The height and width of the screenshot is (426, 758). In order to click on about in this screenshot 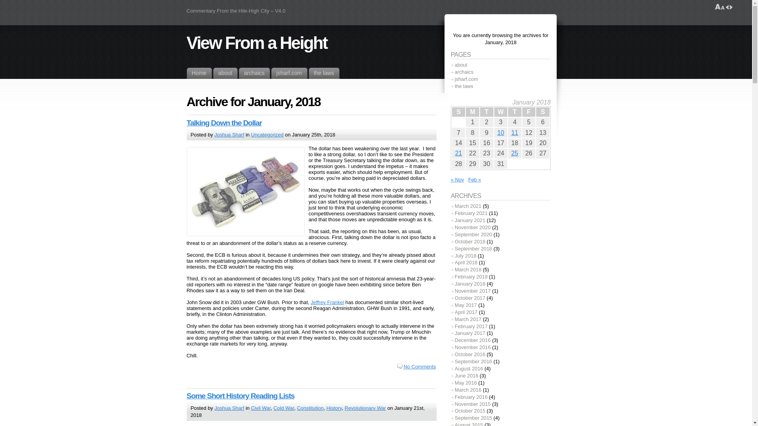, I will do `click(225, 73)`.